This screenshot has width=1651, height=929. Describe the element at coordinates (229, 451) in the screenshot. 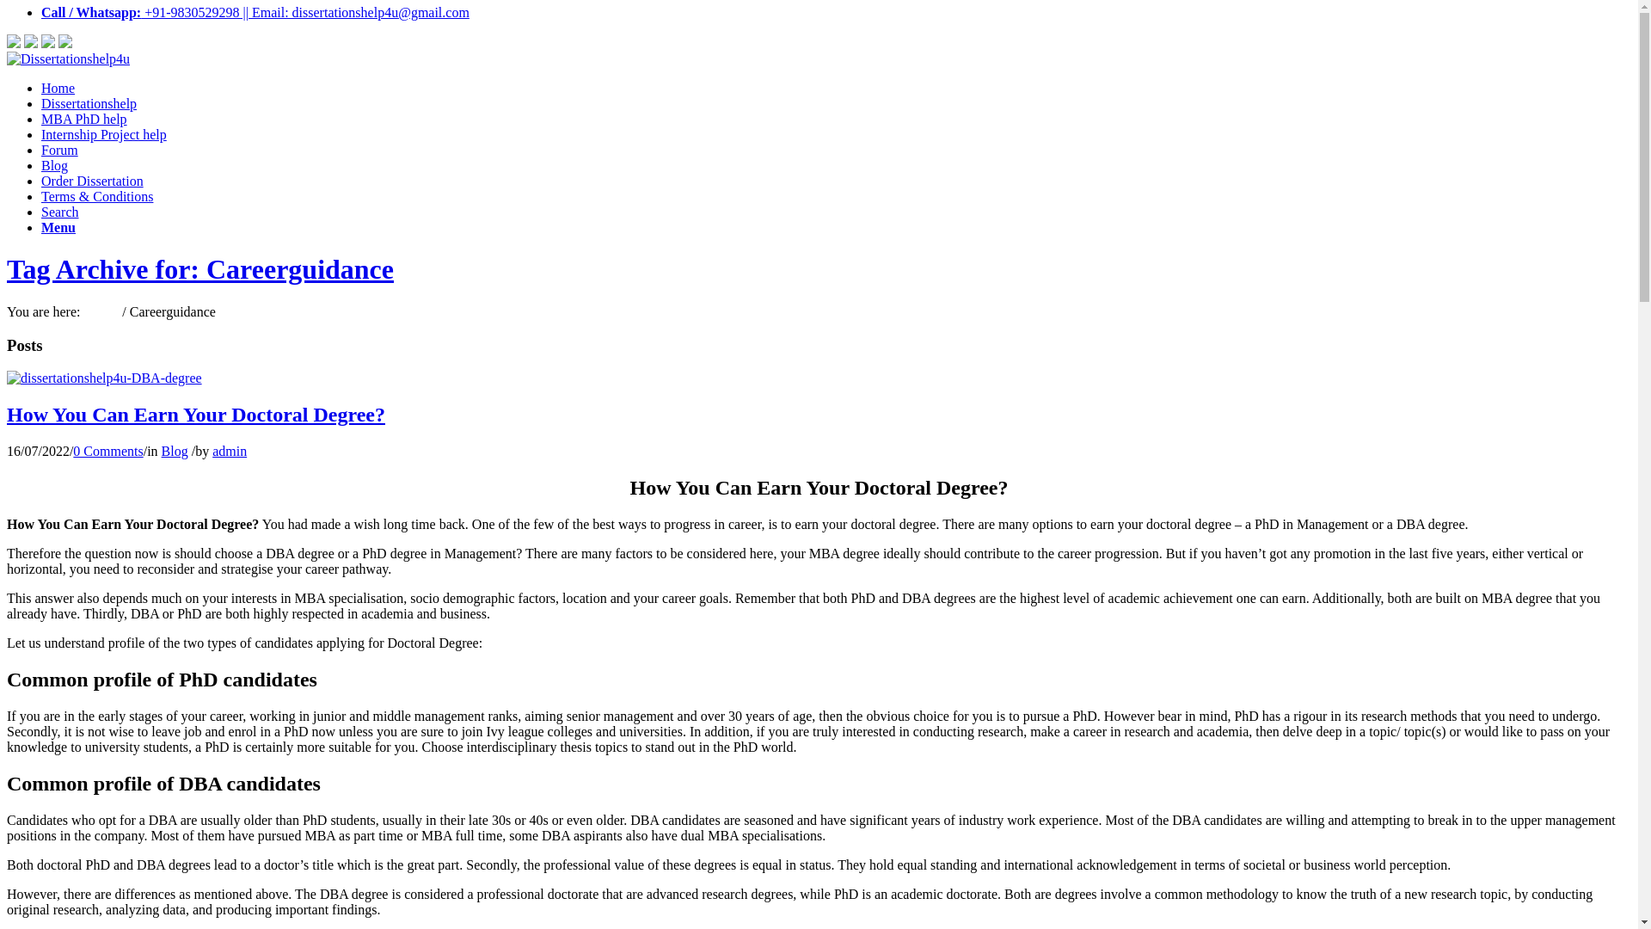

I see `Posts by admin` at that location.